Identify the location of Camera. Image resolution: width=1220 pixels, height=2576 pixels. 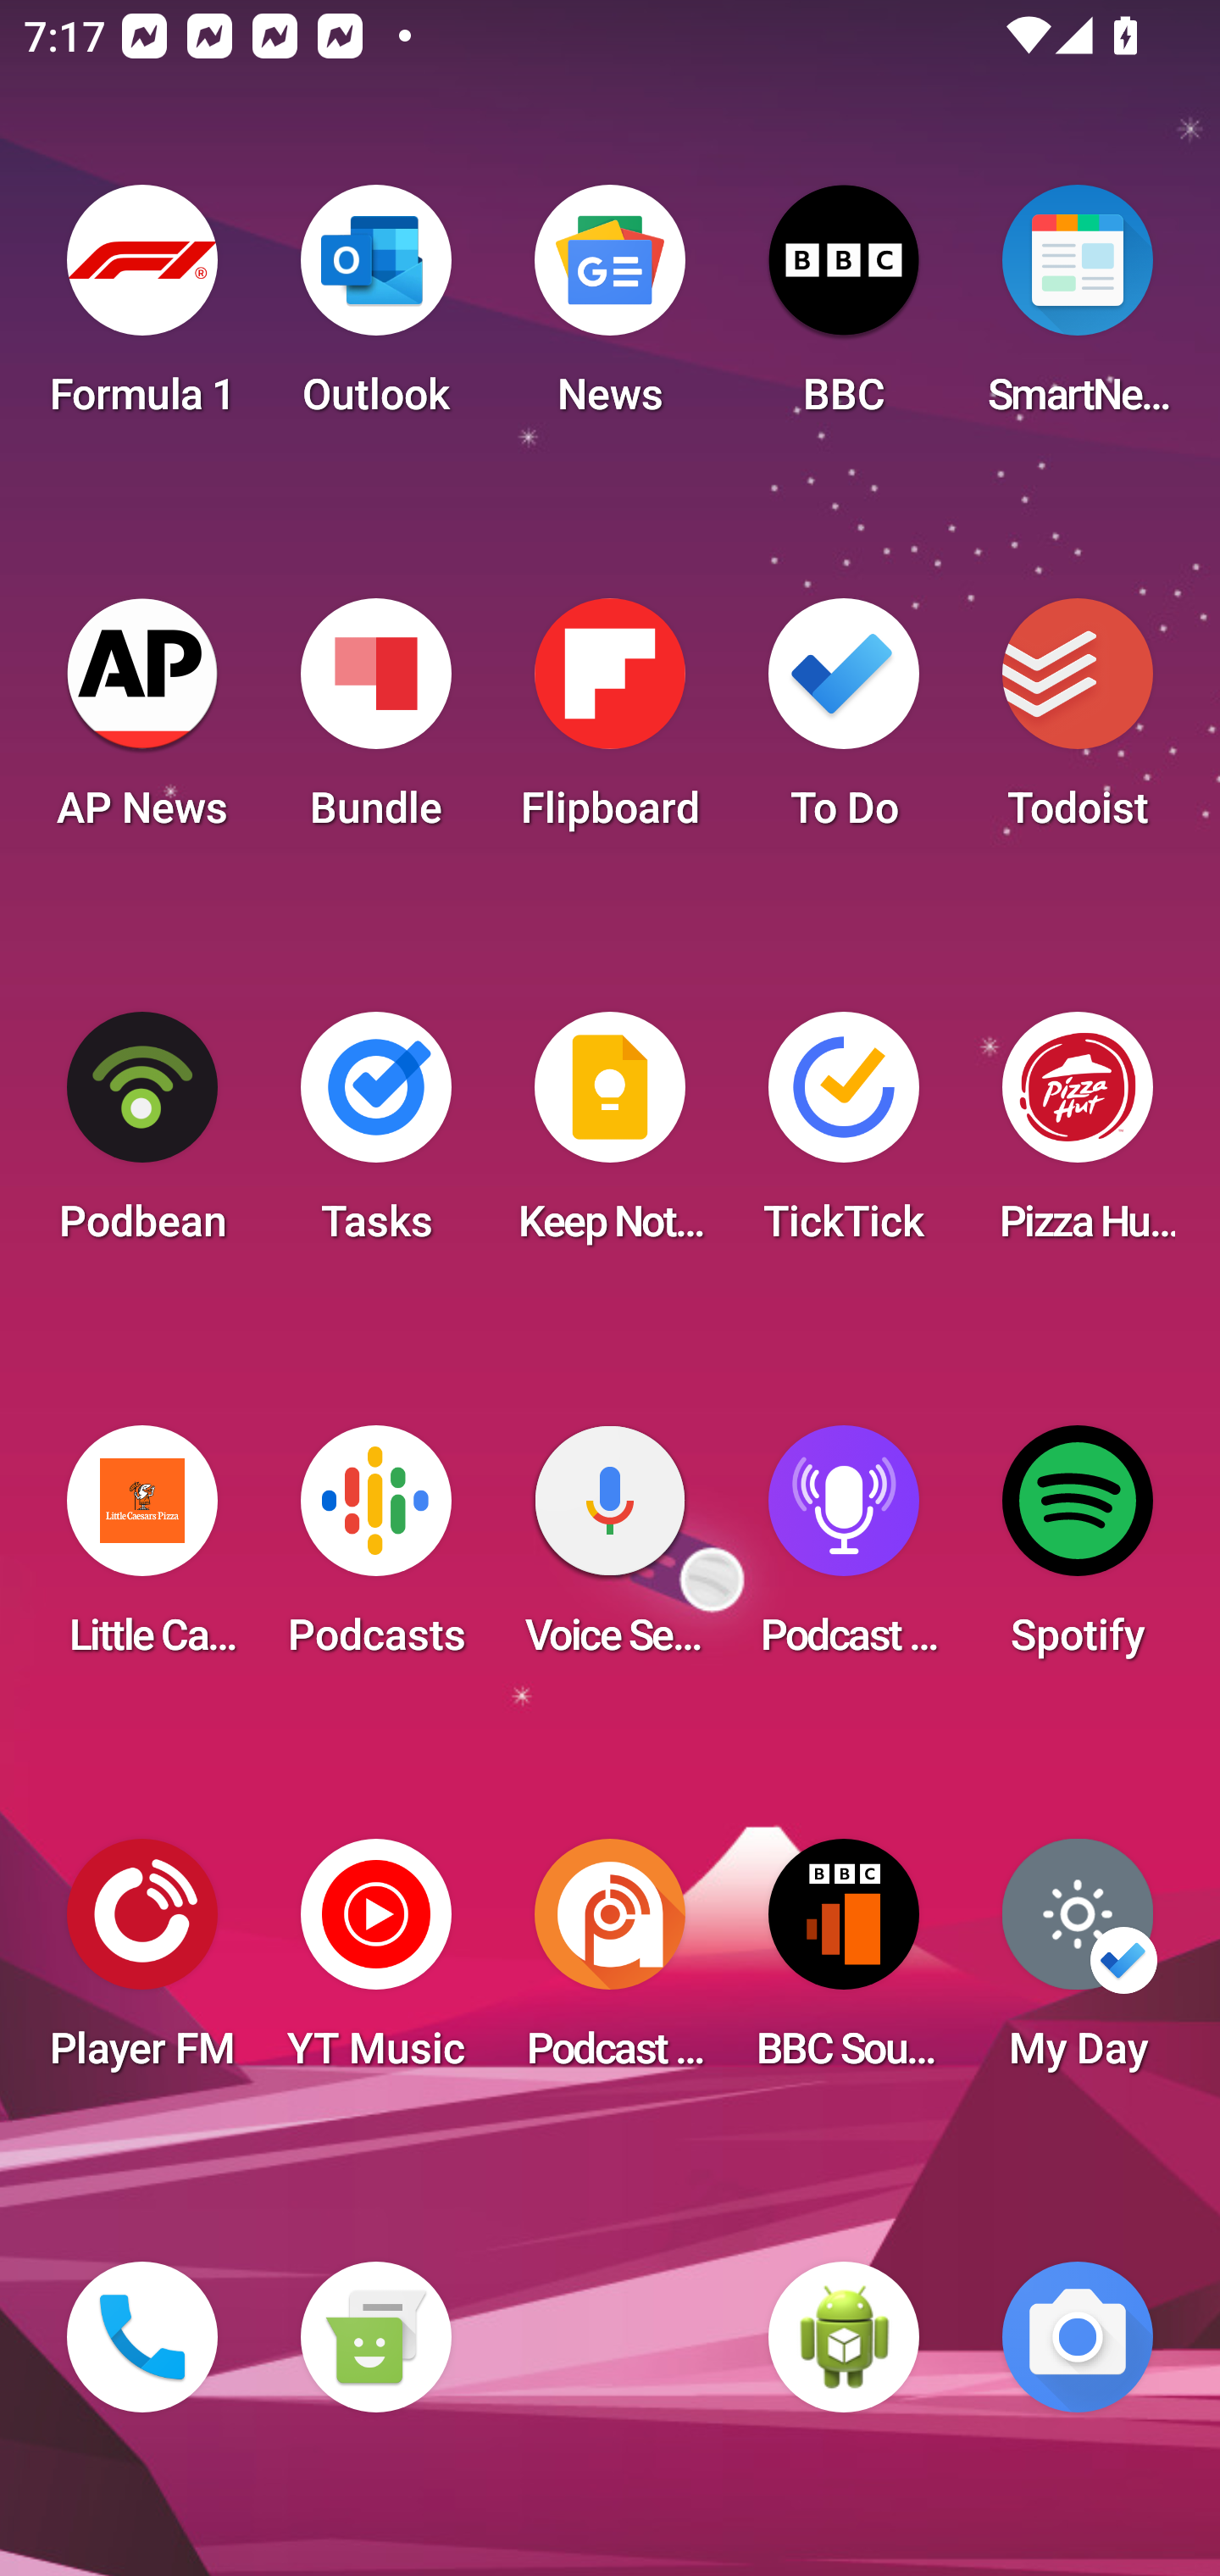
(1078, 2337).